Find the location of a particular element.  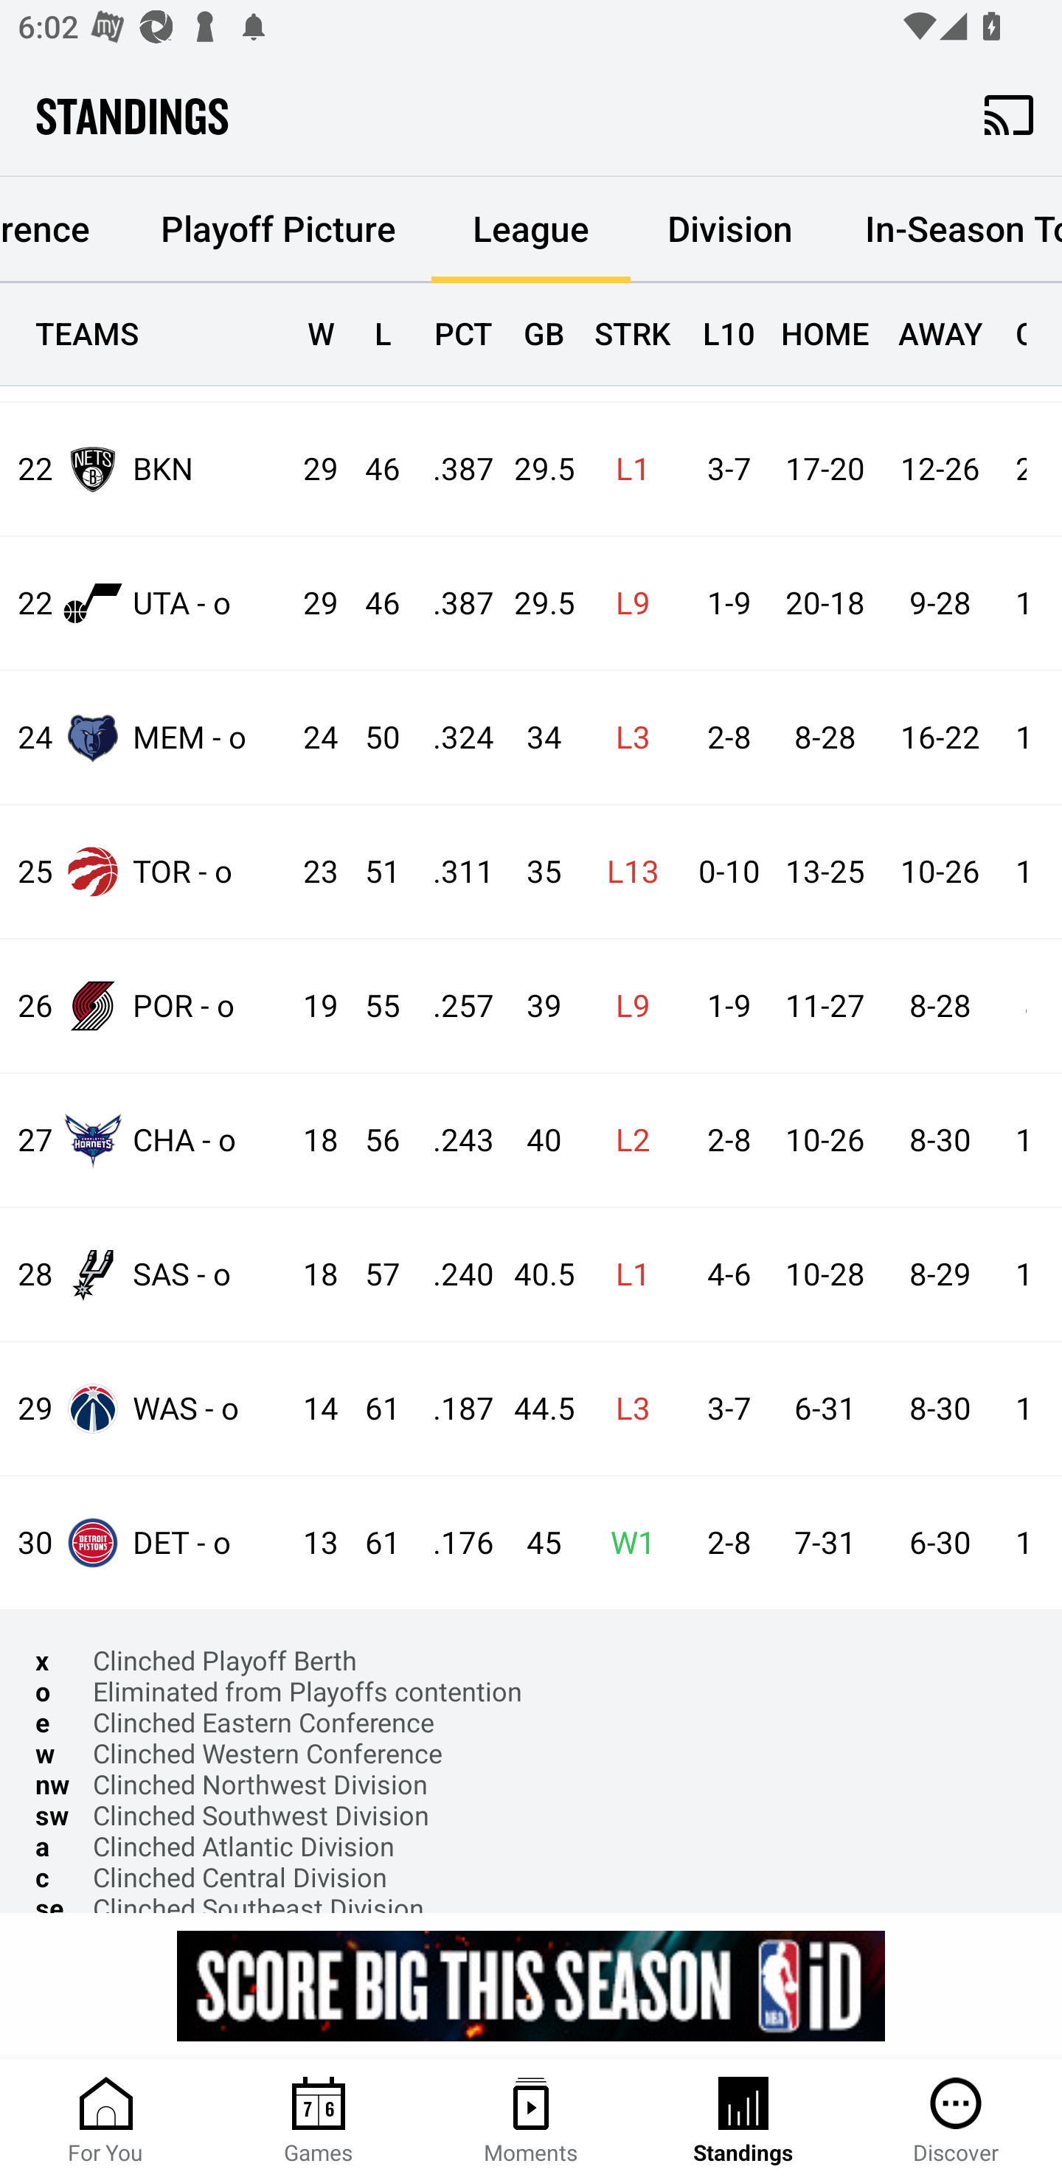

27 CHA - o is located at coordinates (145, 1140).